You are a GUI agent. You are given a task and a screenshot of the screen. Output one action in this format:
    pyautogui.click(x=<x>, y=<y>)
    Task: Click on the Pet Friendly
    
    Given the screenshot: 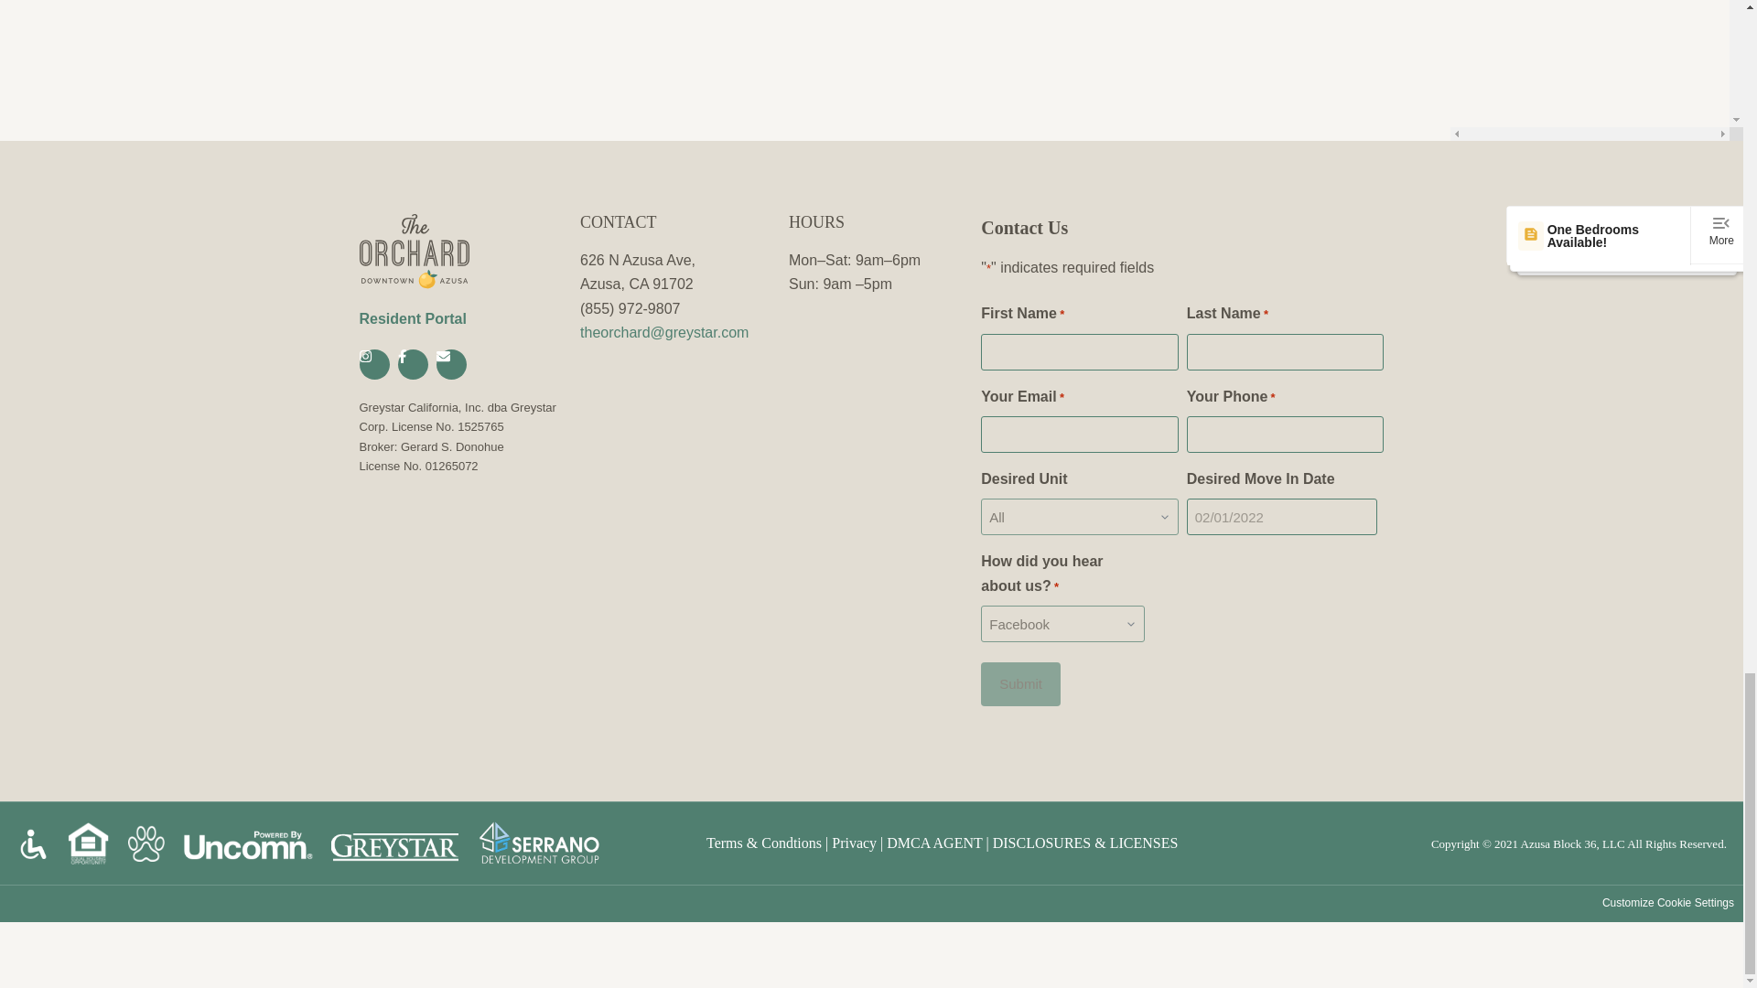 What is the action you would take?
    pyautogui.click(x=146, y=843)
    